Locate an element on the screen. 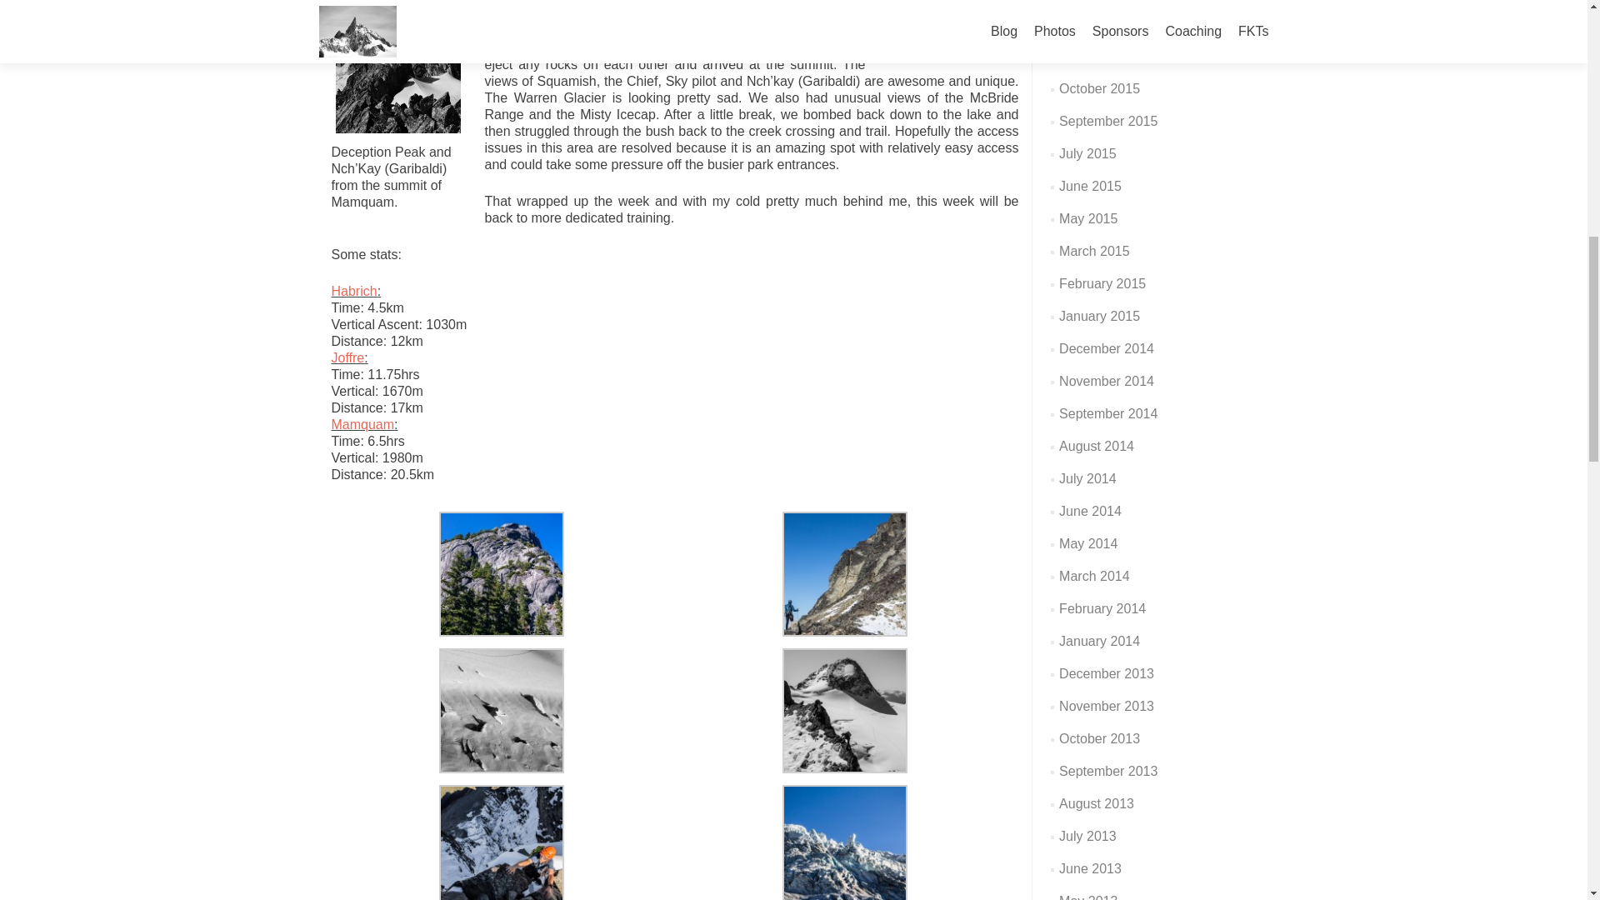  Alpine Time is located at coordinates (502, 572).